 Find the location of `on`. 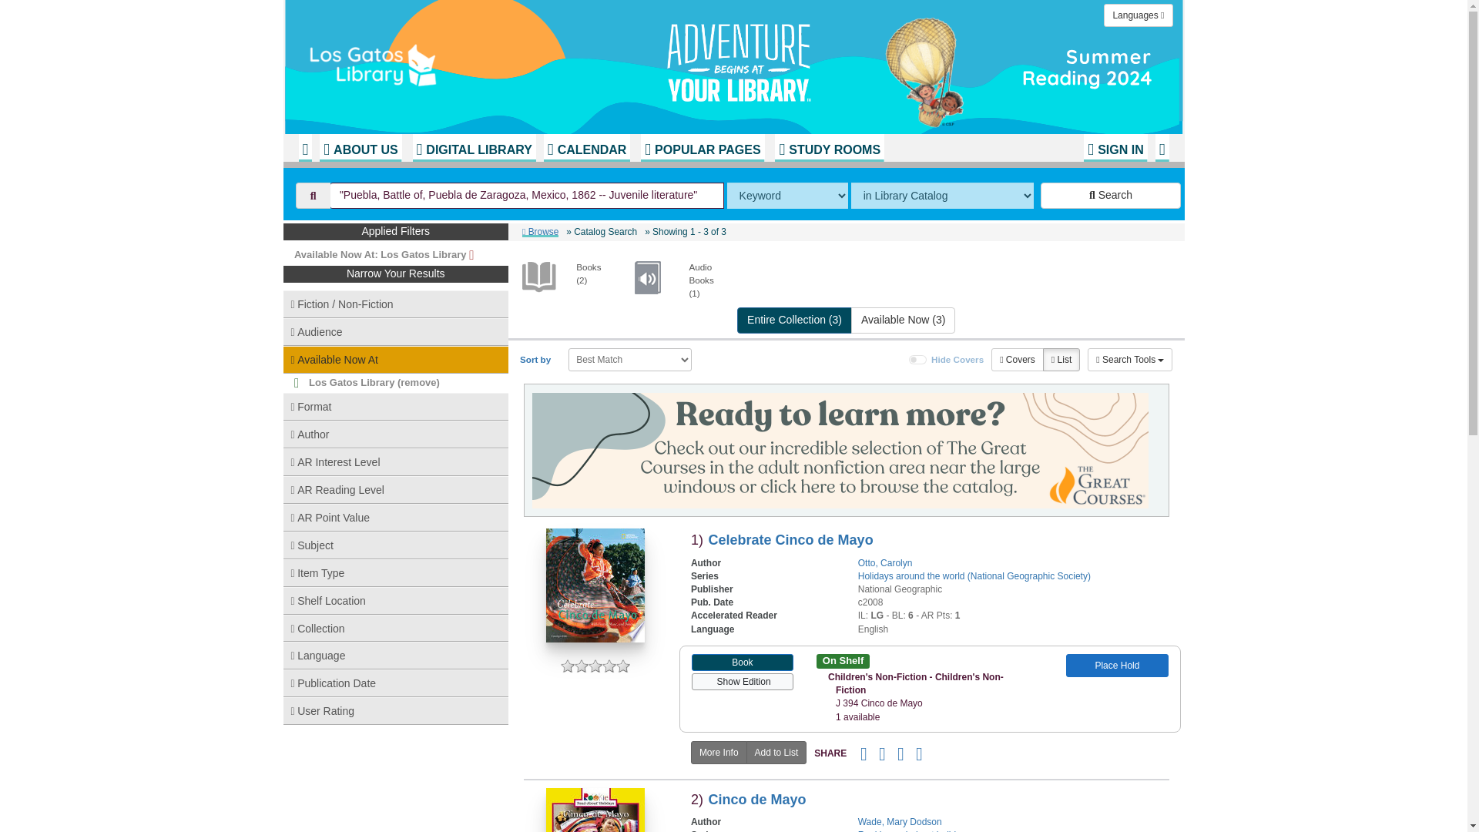

on is located at coordinates (918, 360).